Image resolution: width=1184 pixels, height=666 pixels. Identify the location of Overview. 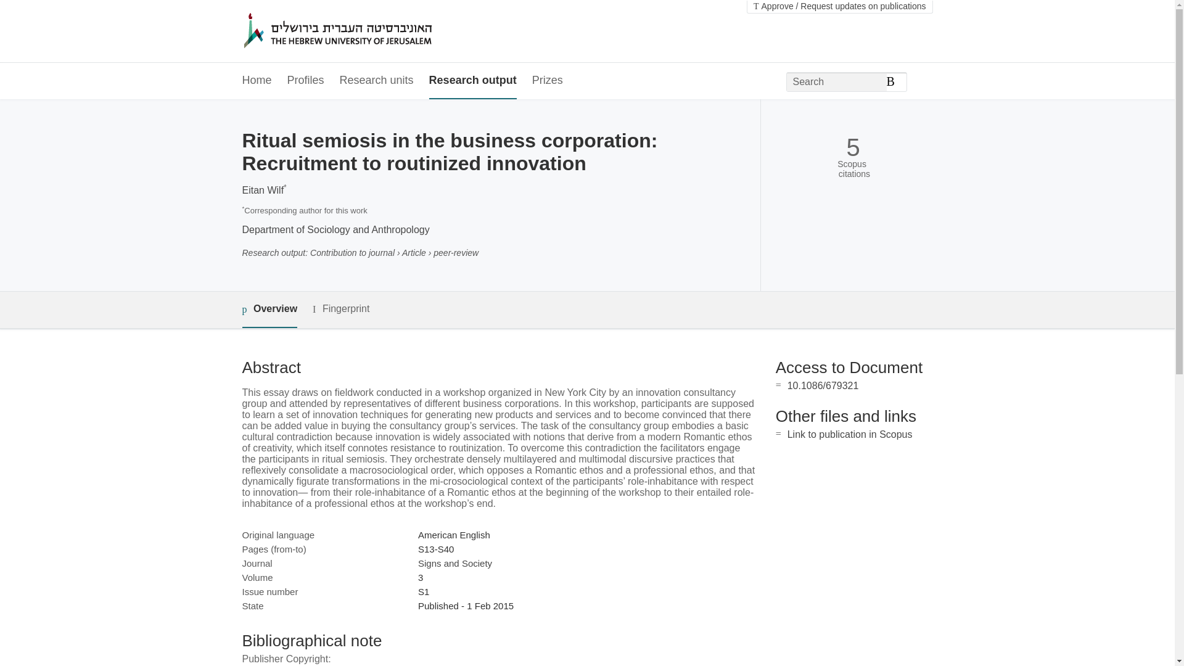
(269, 310).